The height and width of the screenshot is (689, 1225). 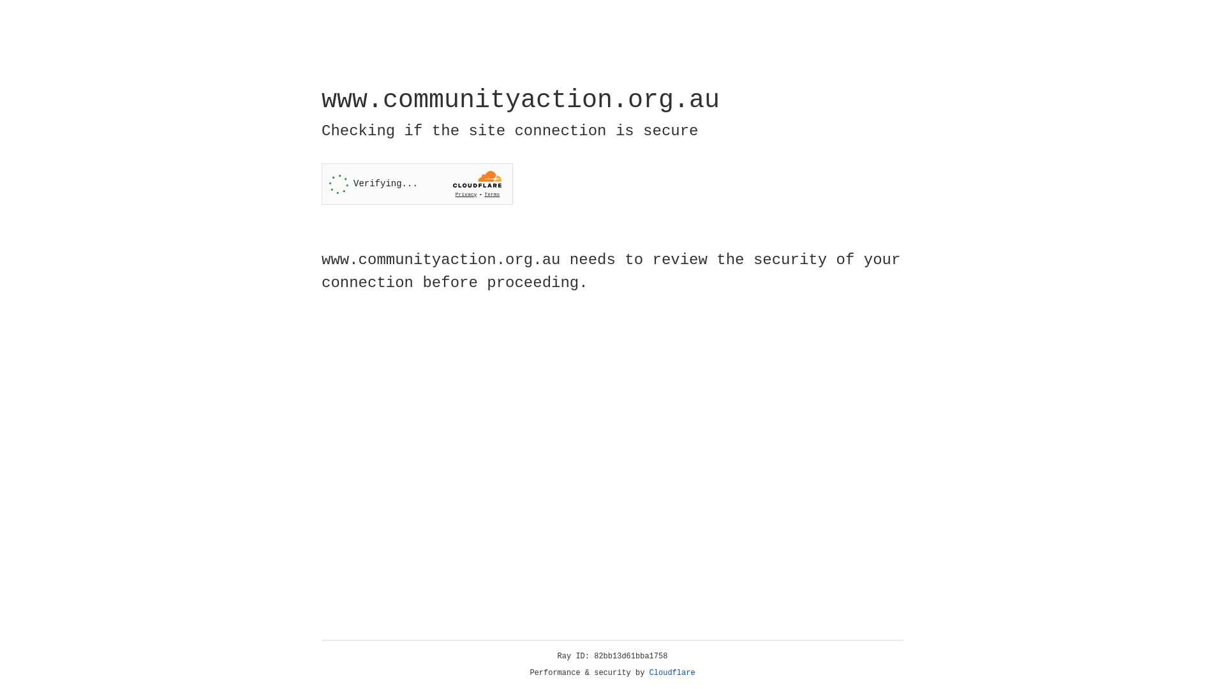 What do you see at coordinates (417, 184) in the screenshot?
I see `Widget containing a Cloudflare security challenge` at bounding box center [417, 184].